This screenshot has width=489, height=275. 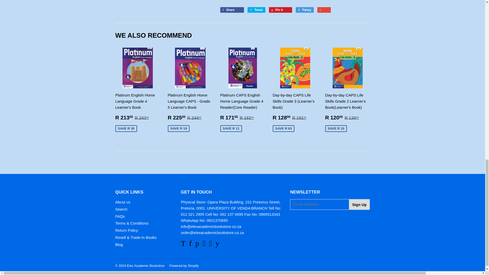 What do you see at coordinates (360, 204) in the screenshot?
I see `Sign Up` at bounding box center [360, 204].